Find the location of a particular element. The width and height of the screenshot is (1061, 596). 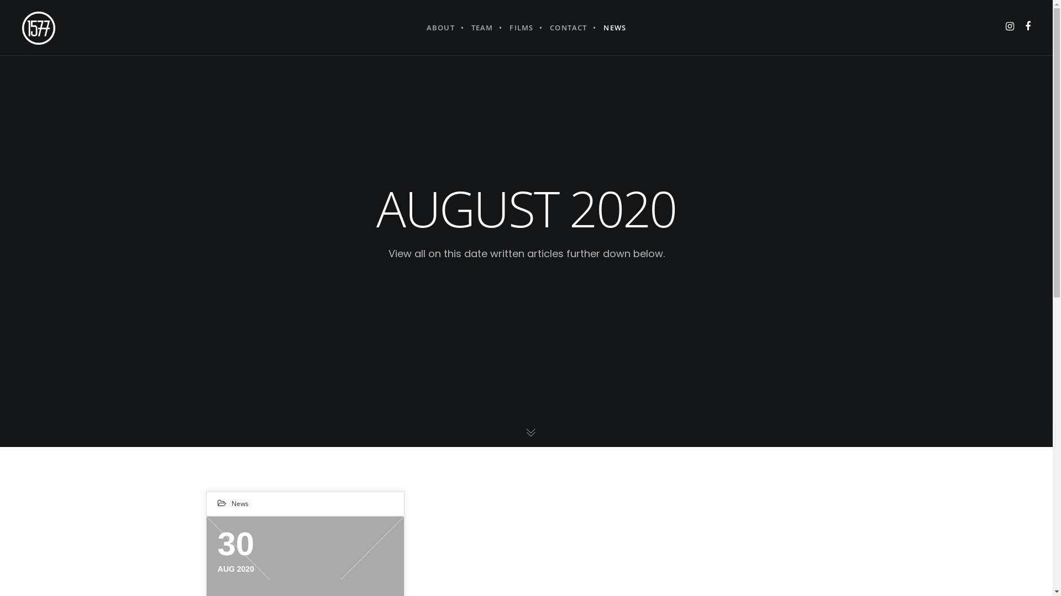

News is located at coordinates (240, 503).